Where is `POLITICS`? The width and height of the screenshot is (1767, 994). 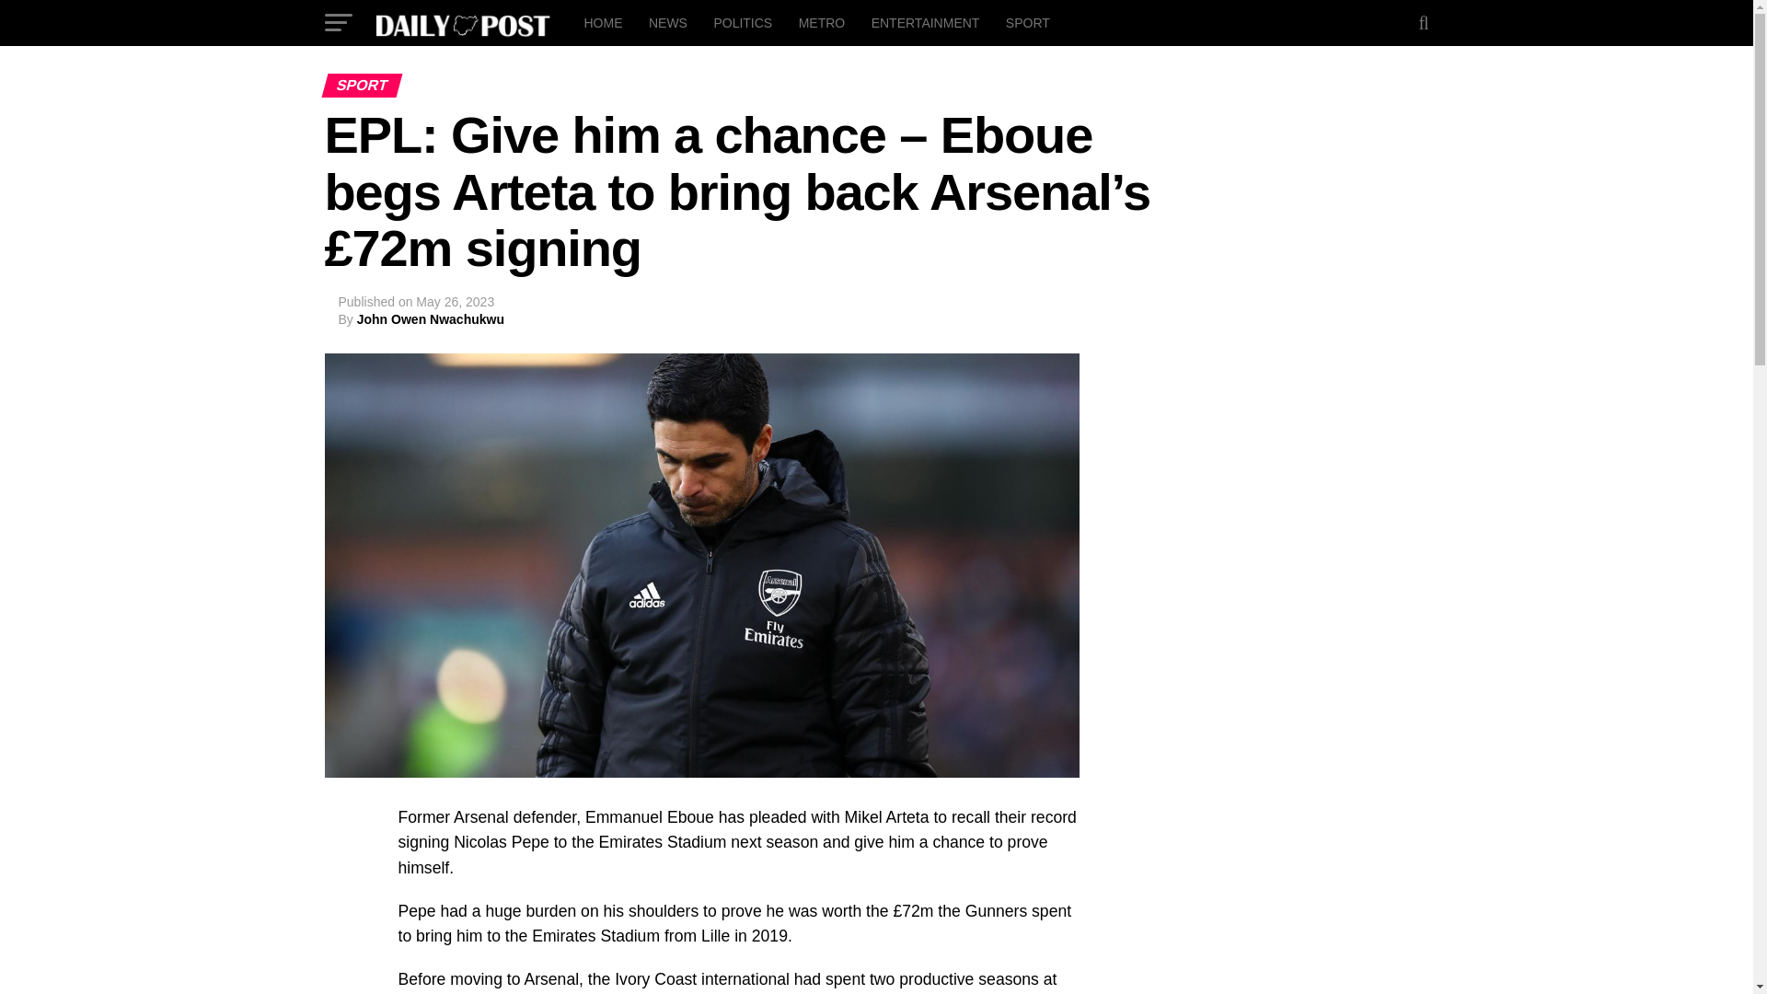 POLITICS is located at coordinates (742, 22).